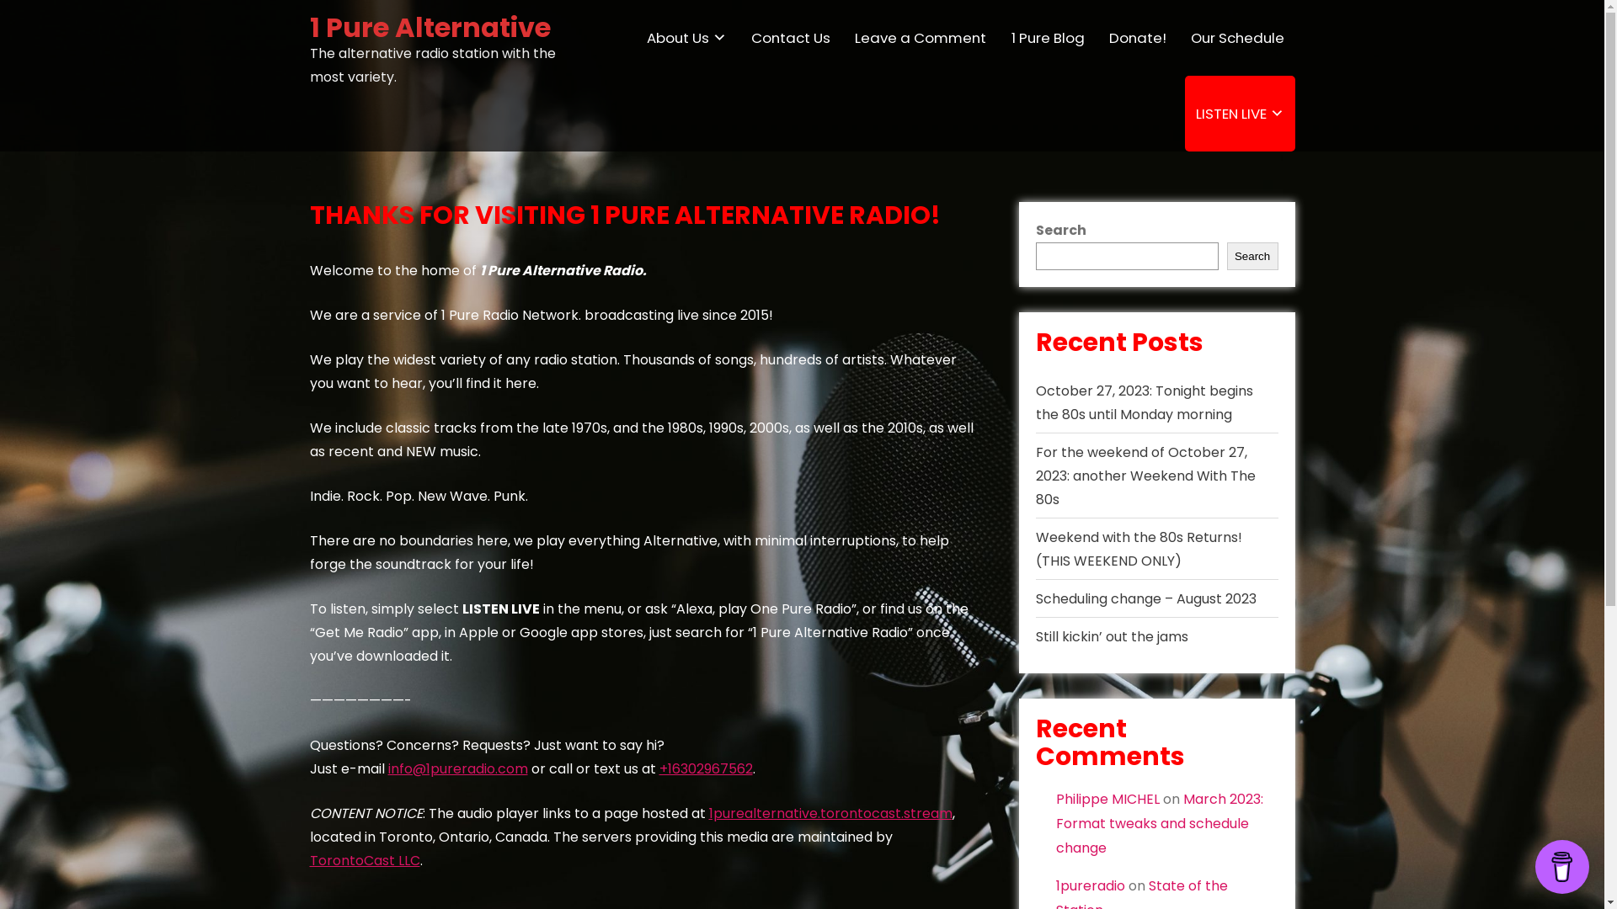 This screenshot has height=909, width=1617. What do you see at coordinates (1160, 823) in the screenshot?
I see `March 2023: Format tweaks and schedule change` at bounding box center [1160, 823].